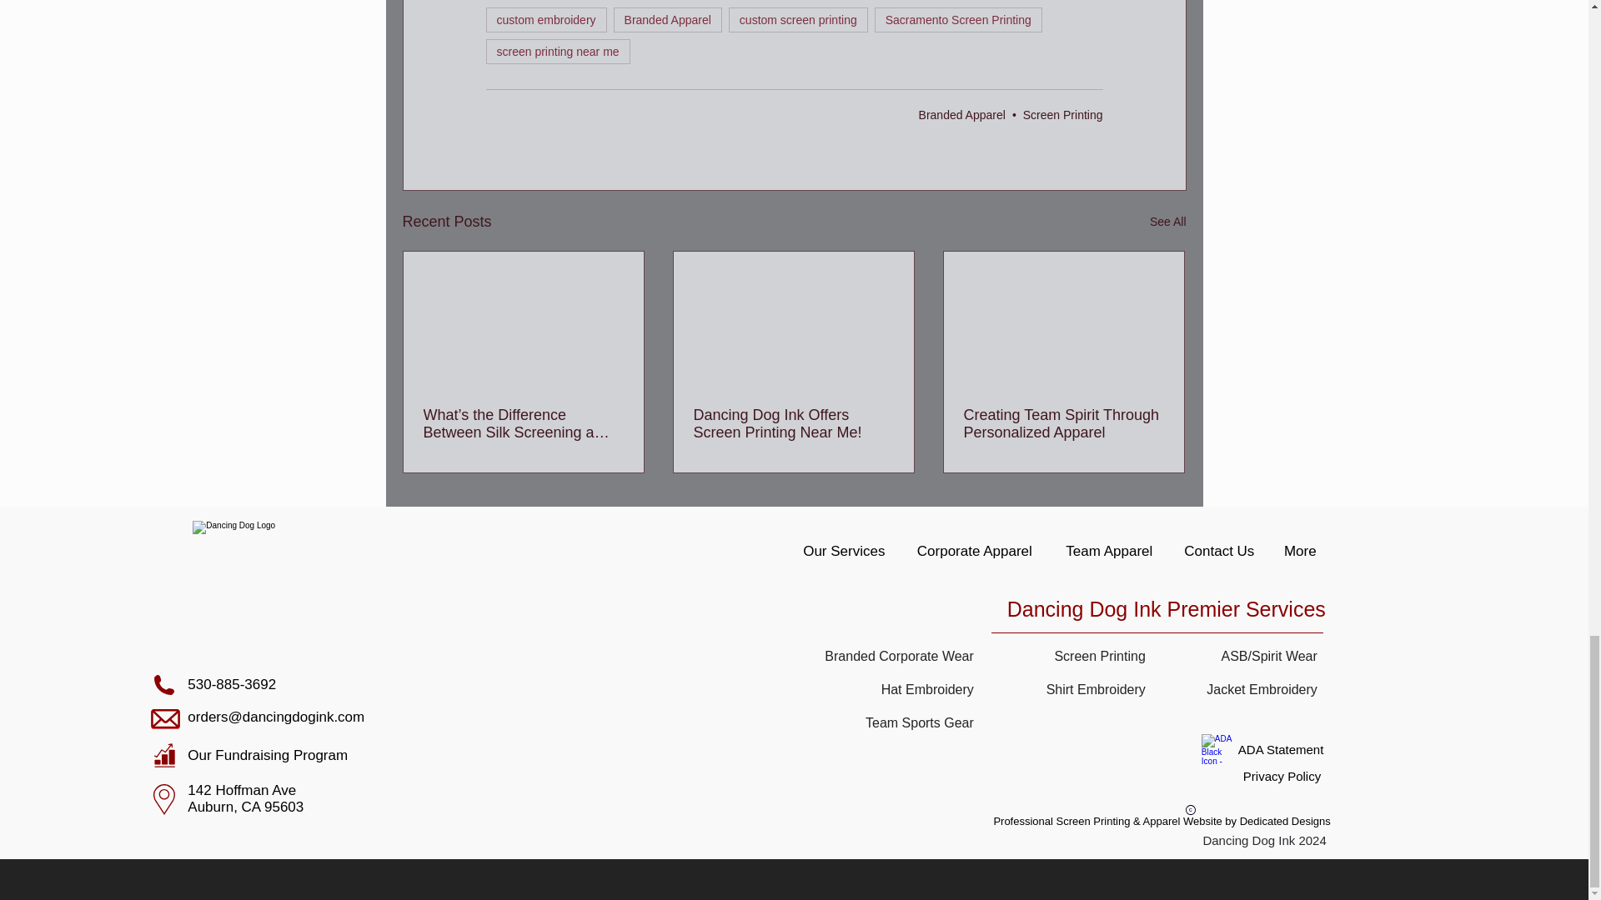 The height and width of the screenshot is (900, 1601). What do you see at coordinates (1062, 114) in the screenshot?
I see `Screen Printing` at bounding box center [1062, 114].